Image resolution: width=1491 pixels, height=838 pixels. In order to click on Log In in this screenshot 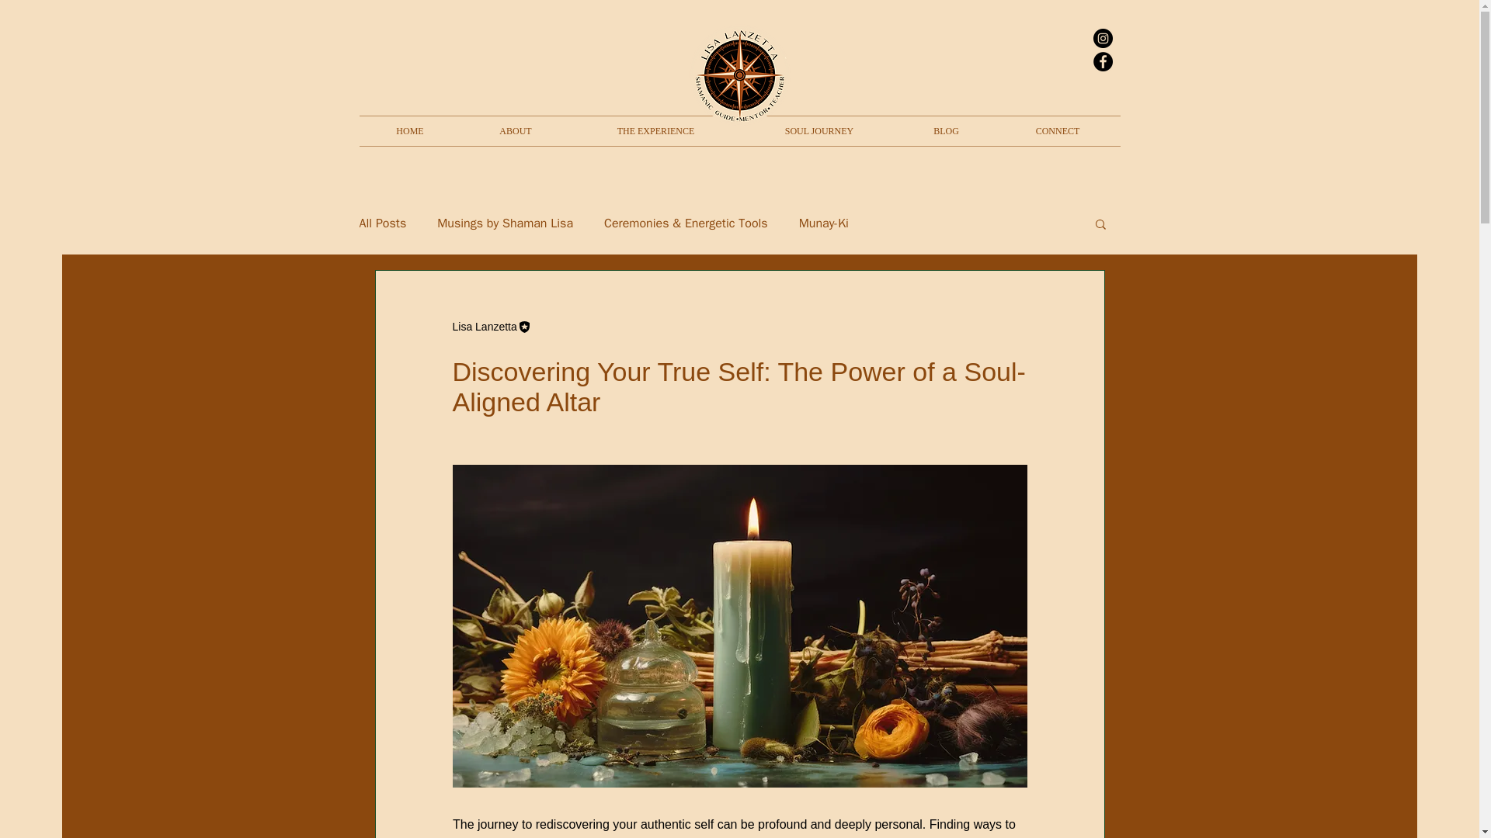, I will do `click(1044, 50)`.